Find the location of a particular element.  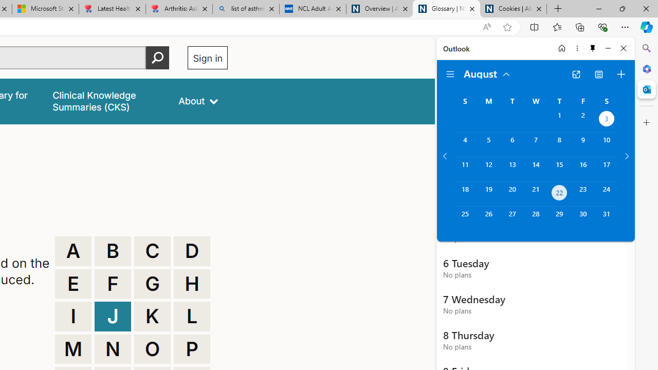

G is located at coordinates (152, 284).